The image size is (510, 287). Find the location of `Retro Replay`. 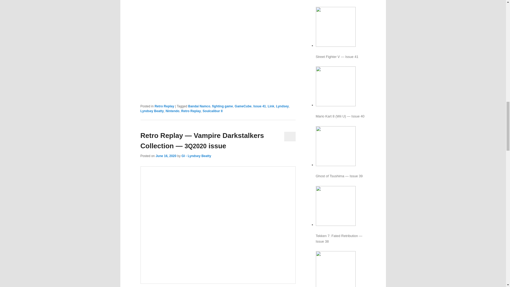

Retro Replay is located at coordinates (164, 106).